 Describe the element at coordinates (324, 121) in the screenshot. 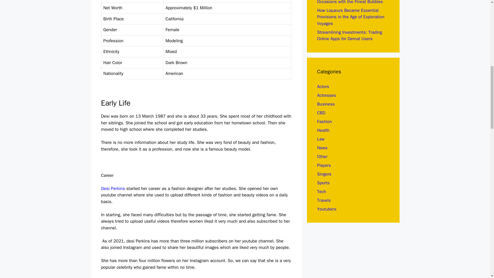

I see `Fashion` at that location.